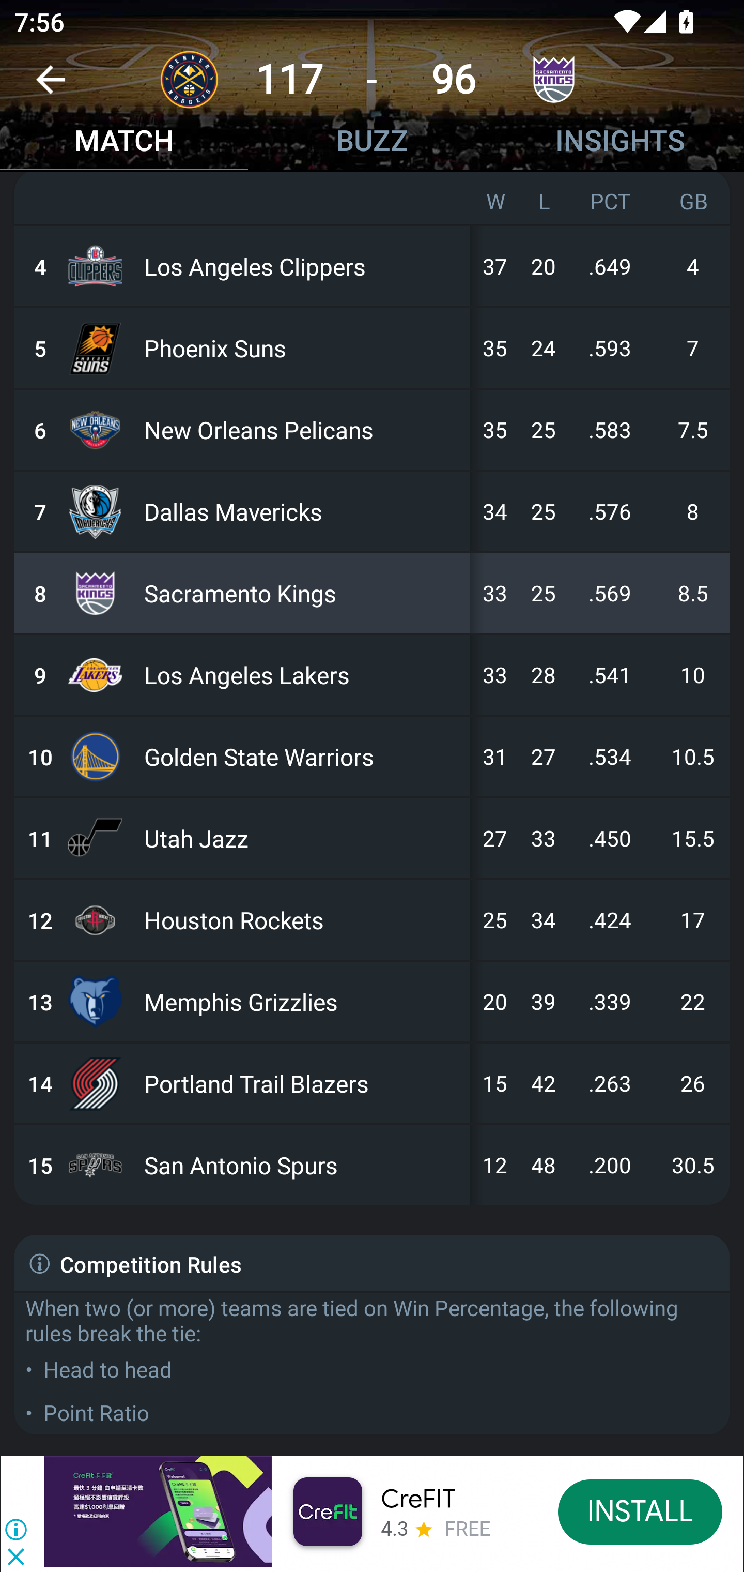  I want to click on INSTALL, so click(641, 1511).